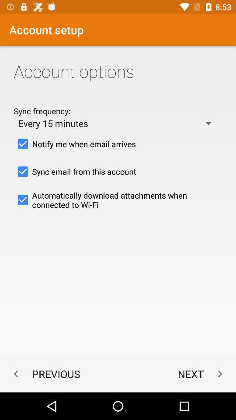  I want to click on open the app next to the previous item, so click(202, 374).